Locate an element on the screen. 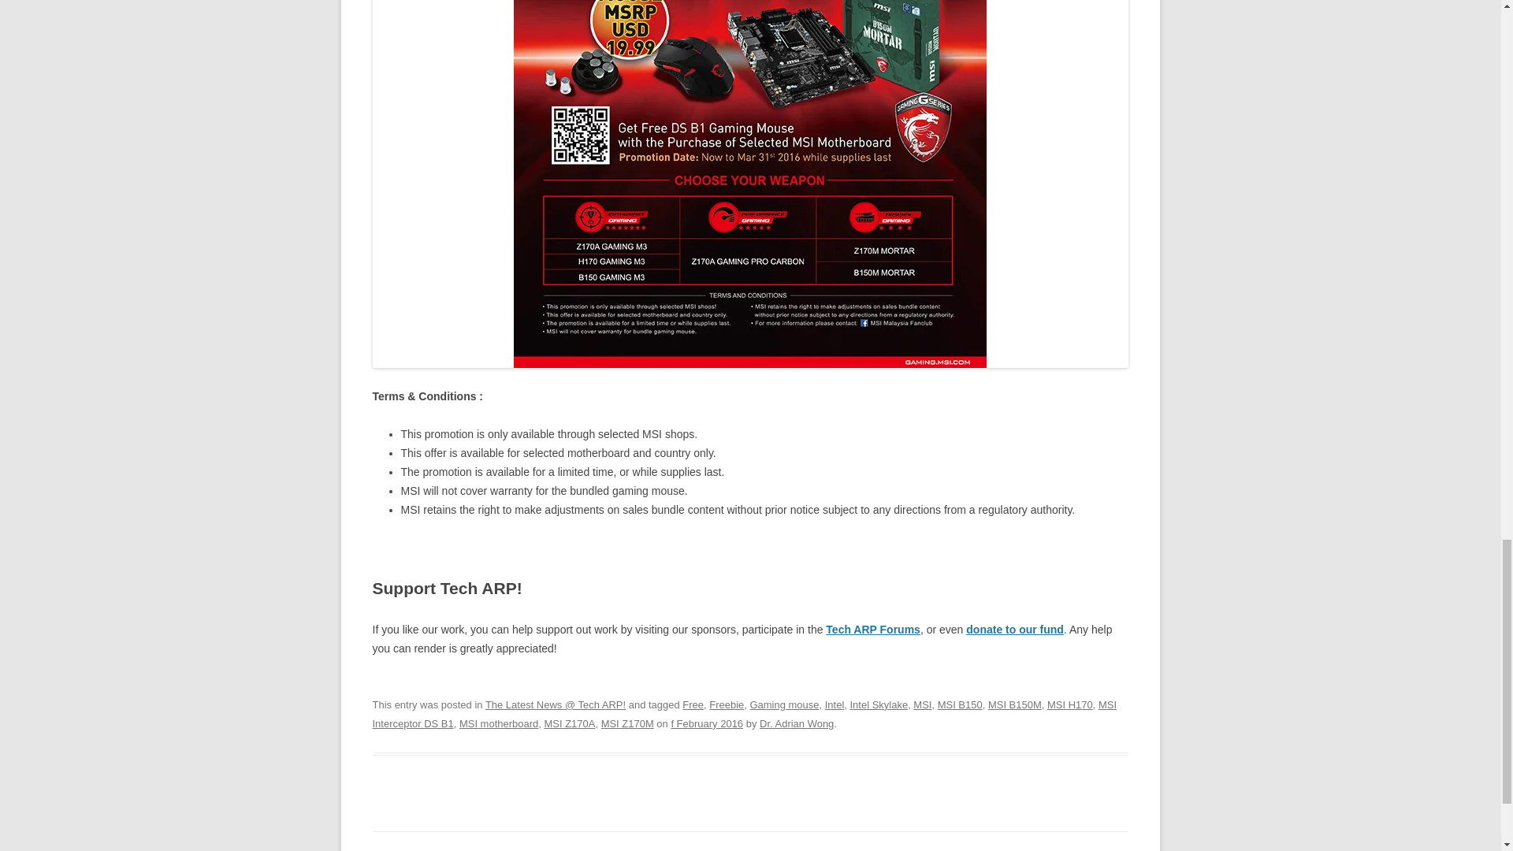 This screenshot has width=1513, height=851. donate to our fund is located at coordinates (1015, 629).